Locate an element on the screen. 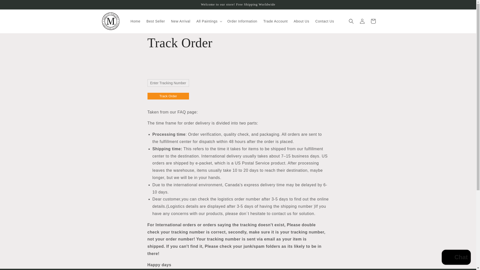 Image resolution: width=480 pixels, height=270 pixels. Track Order is located at coordinates (168, 96).